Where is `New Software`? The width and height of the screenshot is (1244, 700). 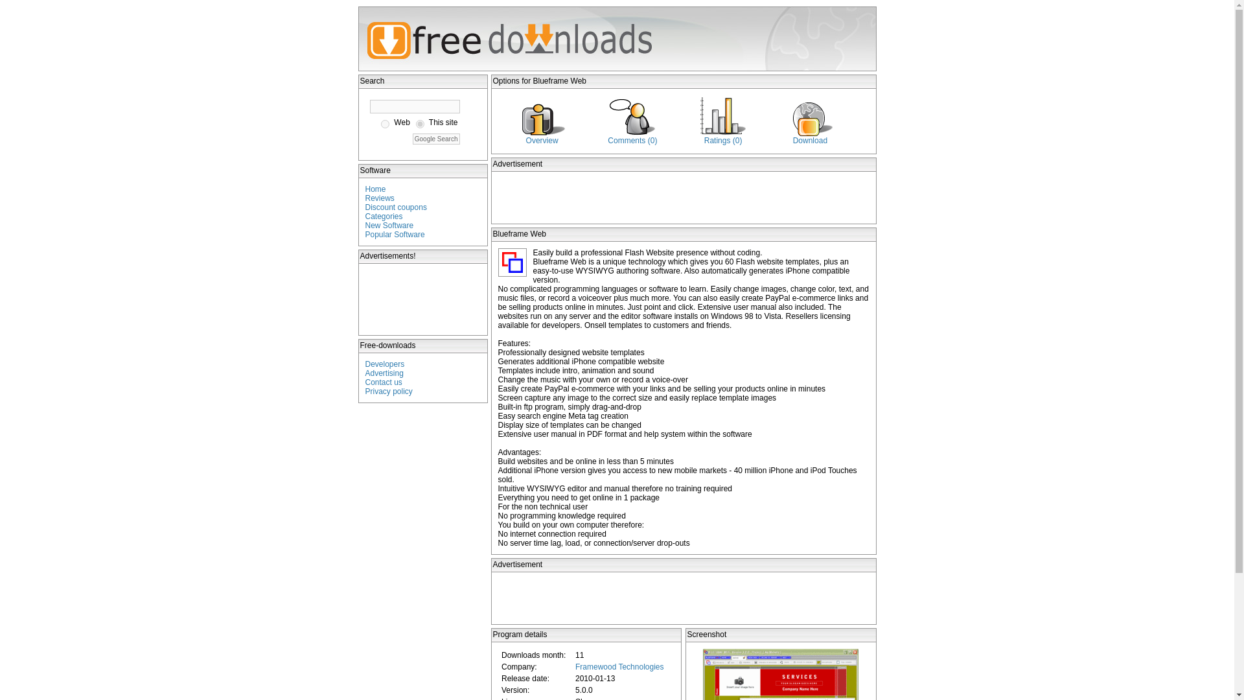
New Software is located at coordinates (390, 226).